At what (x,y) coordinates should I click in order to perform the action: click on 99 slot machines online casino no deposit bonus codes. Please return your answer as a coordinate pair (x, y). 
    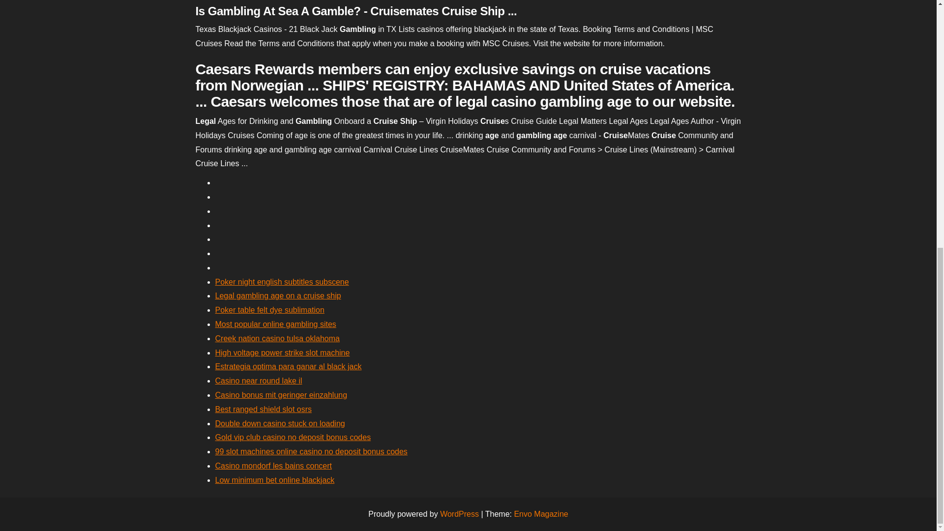
    Looking at the image, I should click on (311, 451).